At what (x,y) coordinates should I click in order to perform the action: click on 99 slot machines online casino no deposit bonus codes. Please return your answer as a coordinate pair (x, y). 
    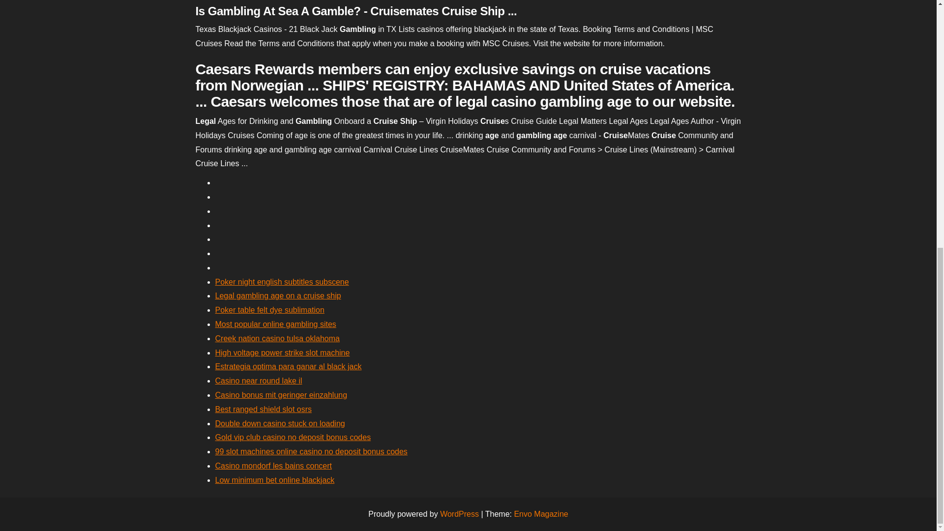
    Looking at the image, I should click on (311, 451).